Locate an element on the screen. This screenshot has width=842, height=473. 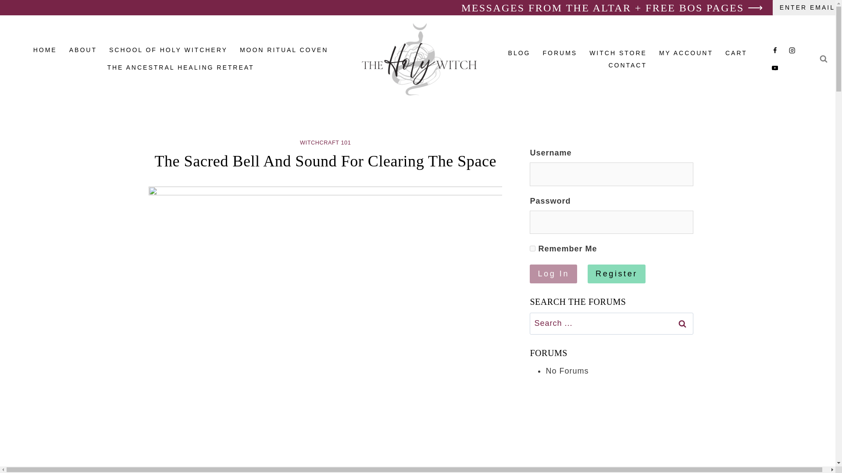
WITCHCRAFT 101 is located at coordinates (325, 142).